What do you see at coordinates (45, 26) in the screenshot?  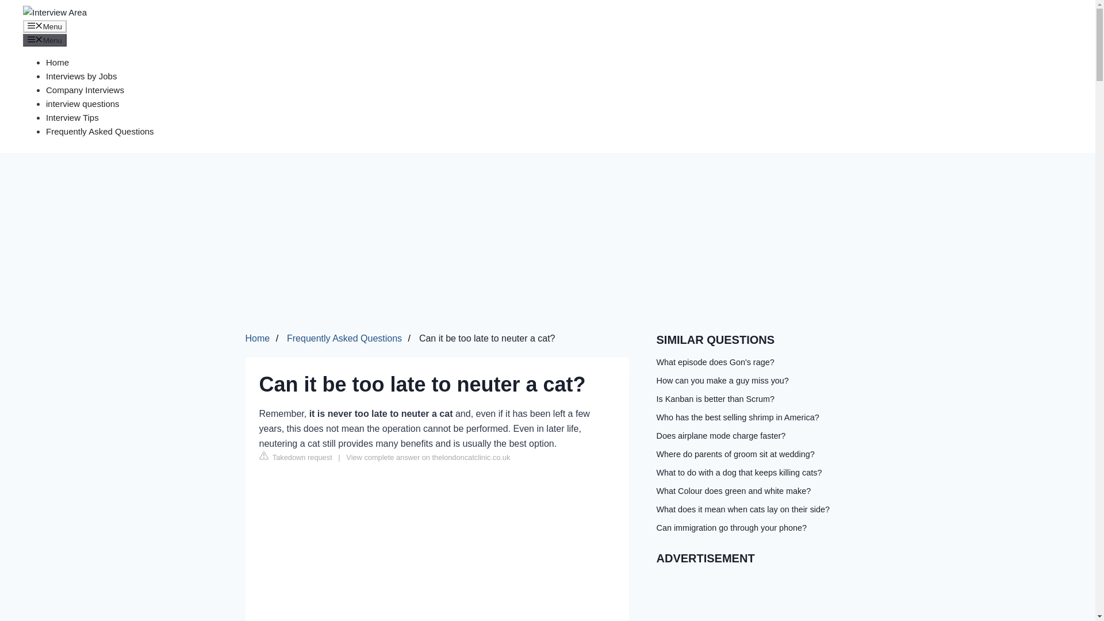 I see `Menu` at bounding box center [45, 26].